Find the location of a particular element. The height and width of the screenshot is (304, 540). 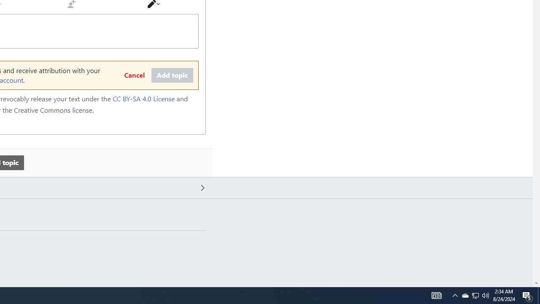

Cancel is located at coordinates (134, 76).